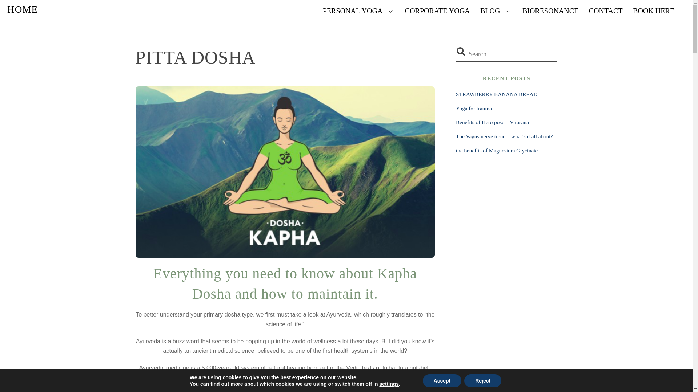  I want to click on settings, so click(389, 384).